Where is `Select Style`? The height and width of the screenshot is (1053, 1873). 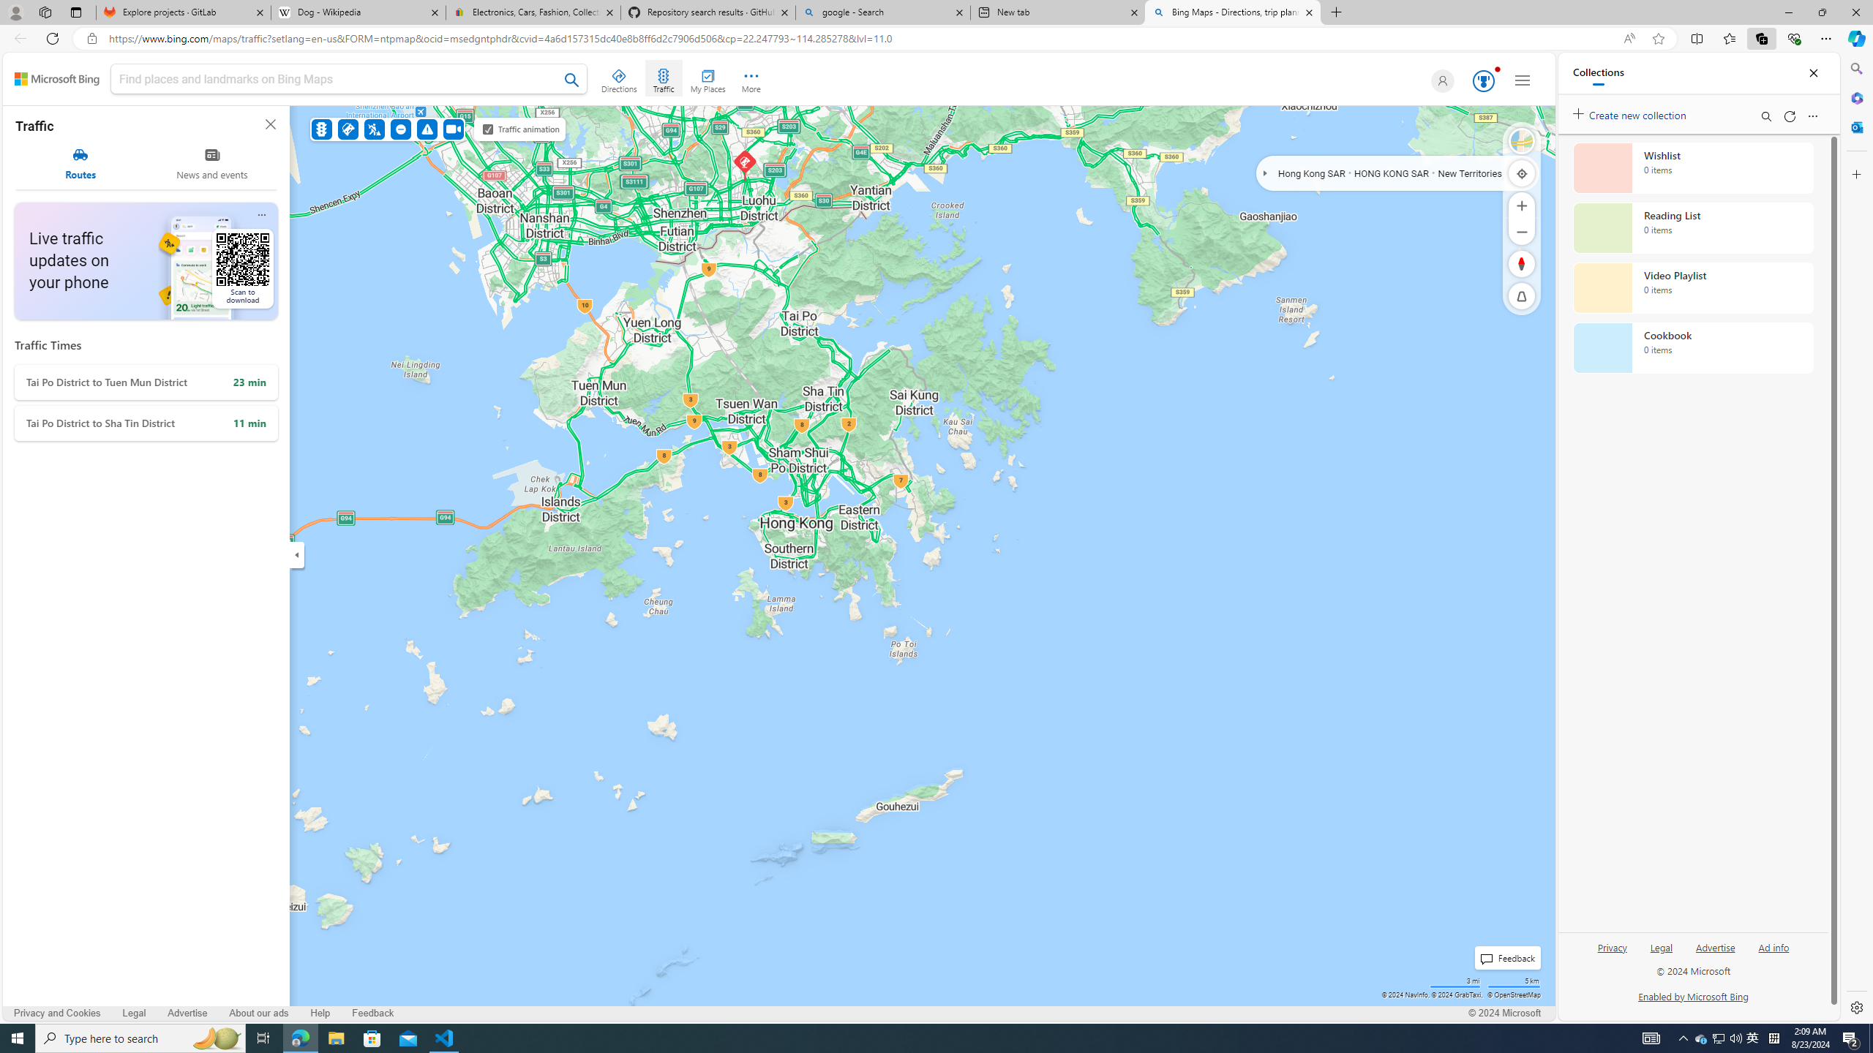 Select Style is located at coordinates (1522, 141).